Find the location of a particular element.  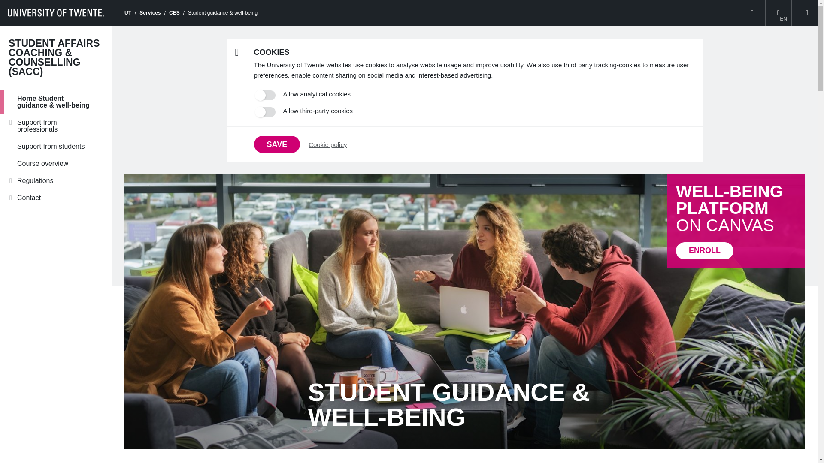

CES is located at coordinates (174, 12).